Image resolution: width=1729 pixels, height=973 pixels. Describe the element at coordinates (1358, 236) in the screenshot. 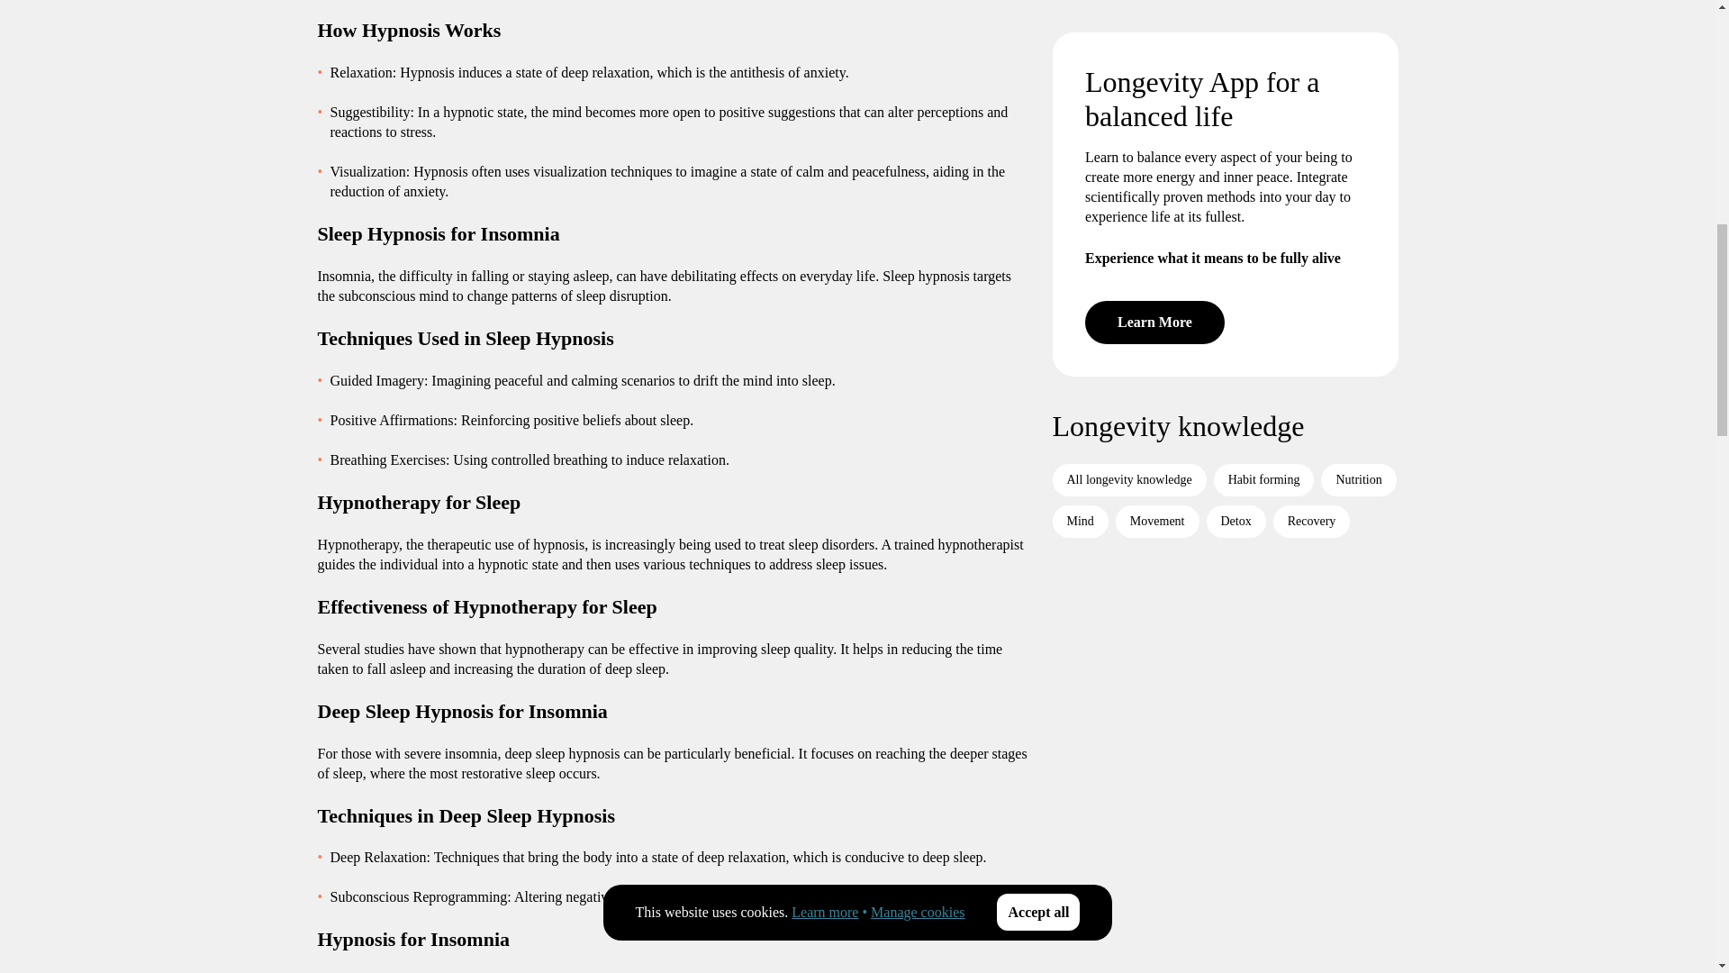

I see `Nutrition` at that location.